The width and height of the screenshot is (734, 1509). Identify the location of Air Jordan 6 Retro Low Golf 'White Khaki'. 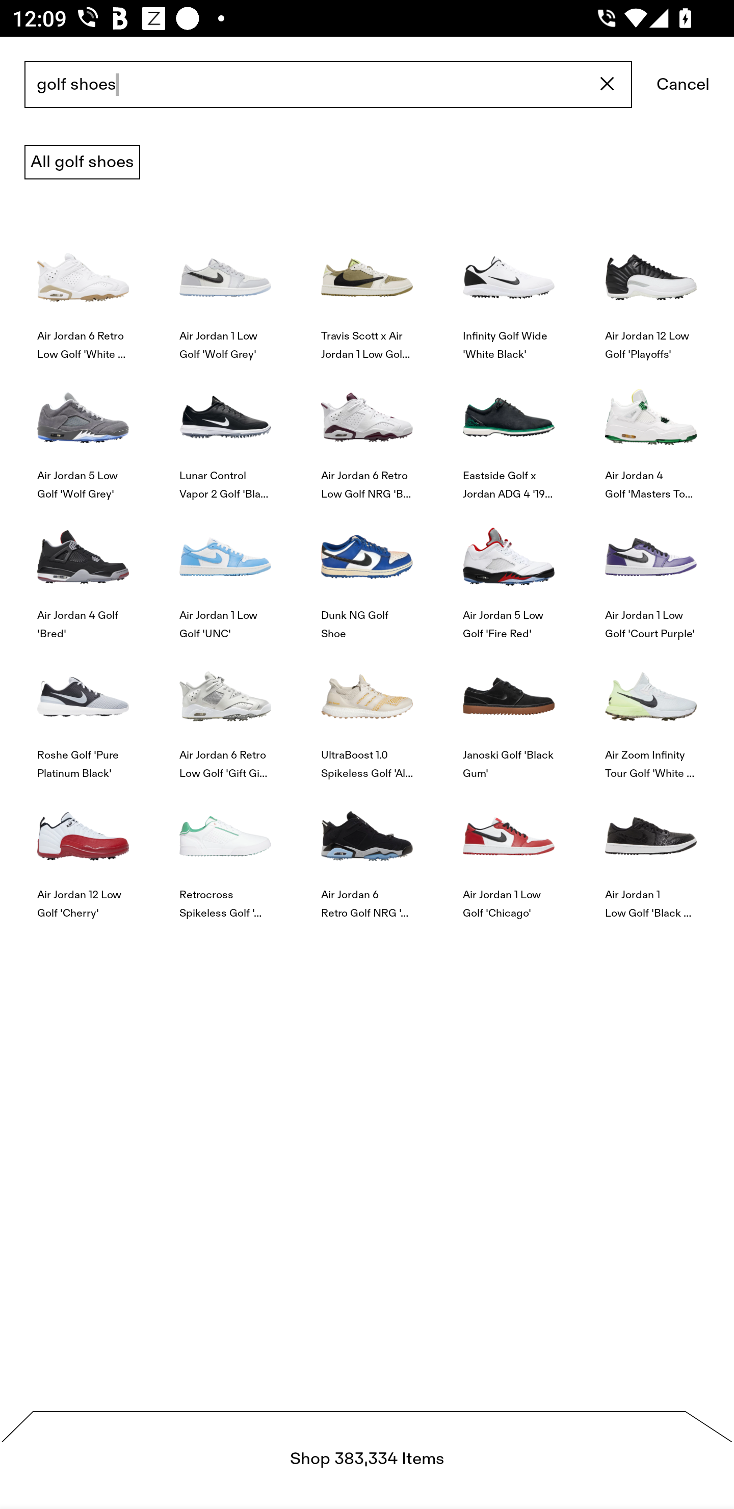
(83, 292).